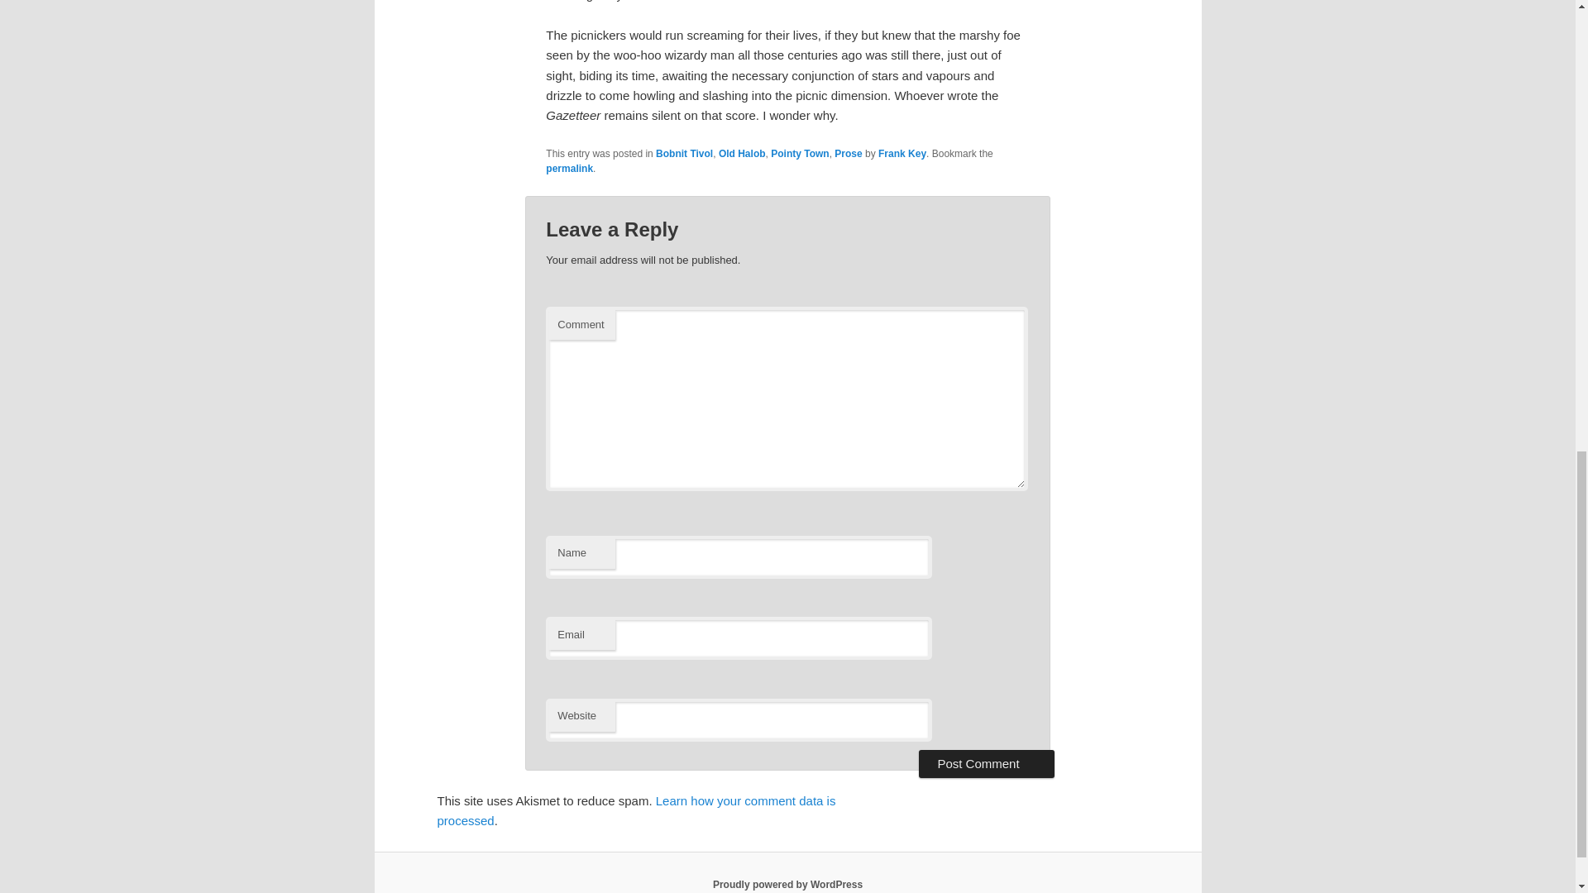  Describe the element at coordinates (684, 154) in the screenshot. I see `Bobnit Tivol` at that location.